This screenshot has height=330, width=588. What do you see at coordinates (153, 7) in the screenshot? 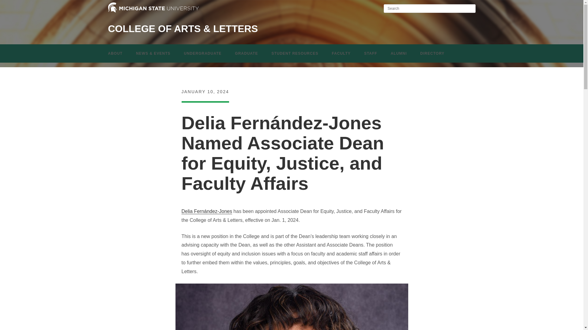
I see `Michigan State University` at bounding box center [153, 7].